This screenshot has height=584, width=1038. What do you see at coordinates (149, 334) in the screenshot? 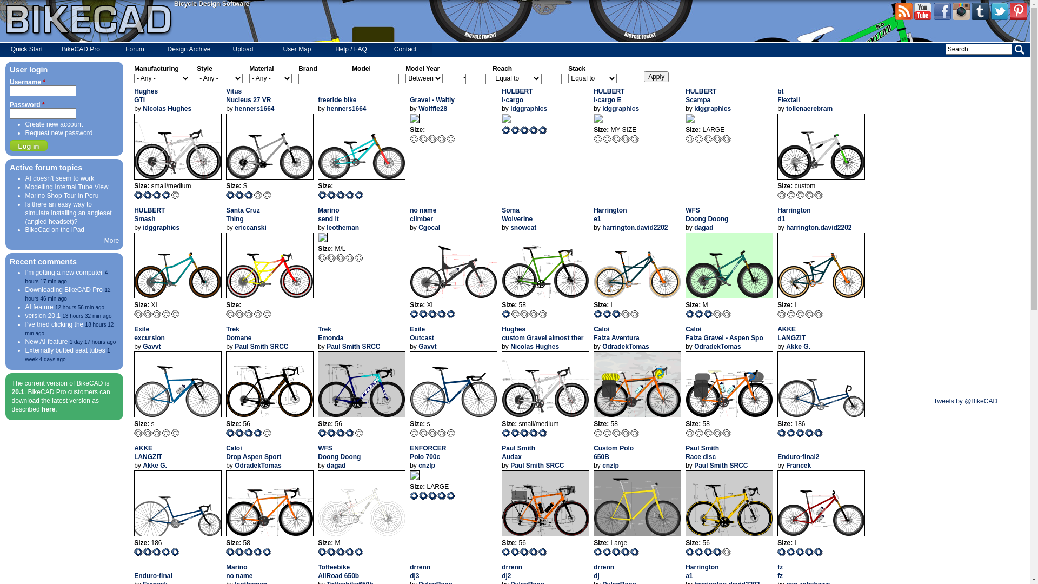
I see `Exile
excursion` at bounding box center [149, 334].